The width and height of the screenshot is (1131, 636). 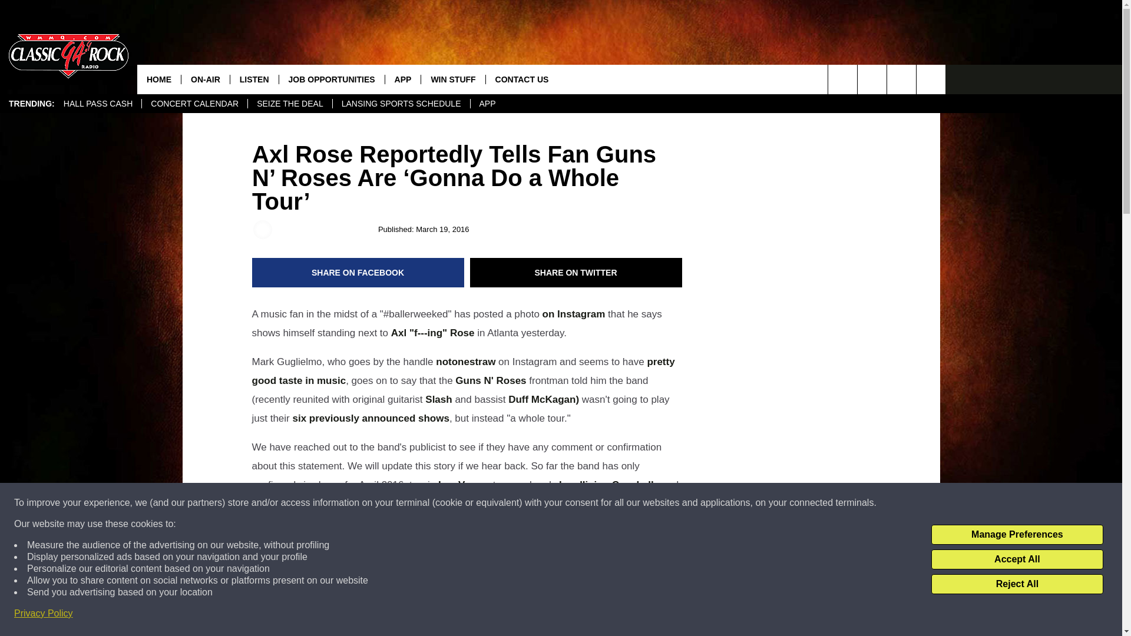 What do you see at coordinates (98, 104) in the screenshot?
I see `HALL PASS CASH` at bounding box center [98, 104].